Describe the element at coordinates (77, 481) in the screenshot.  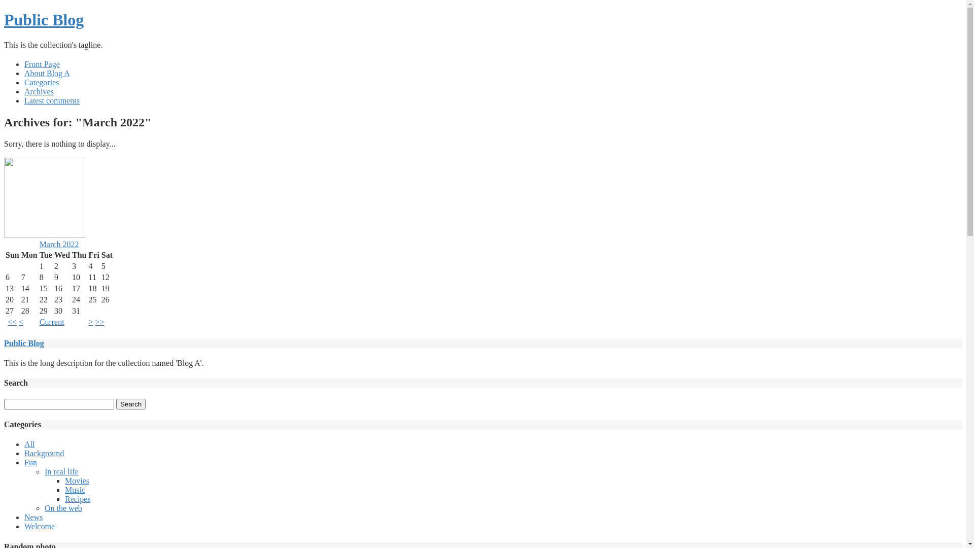
I see `Movies` at that location.